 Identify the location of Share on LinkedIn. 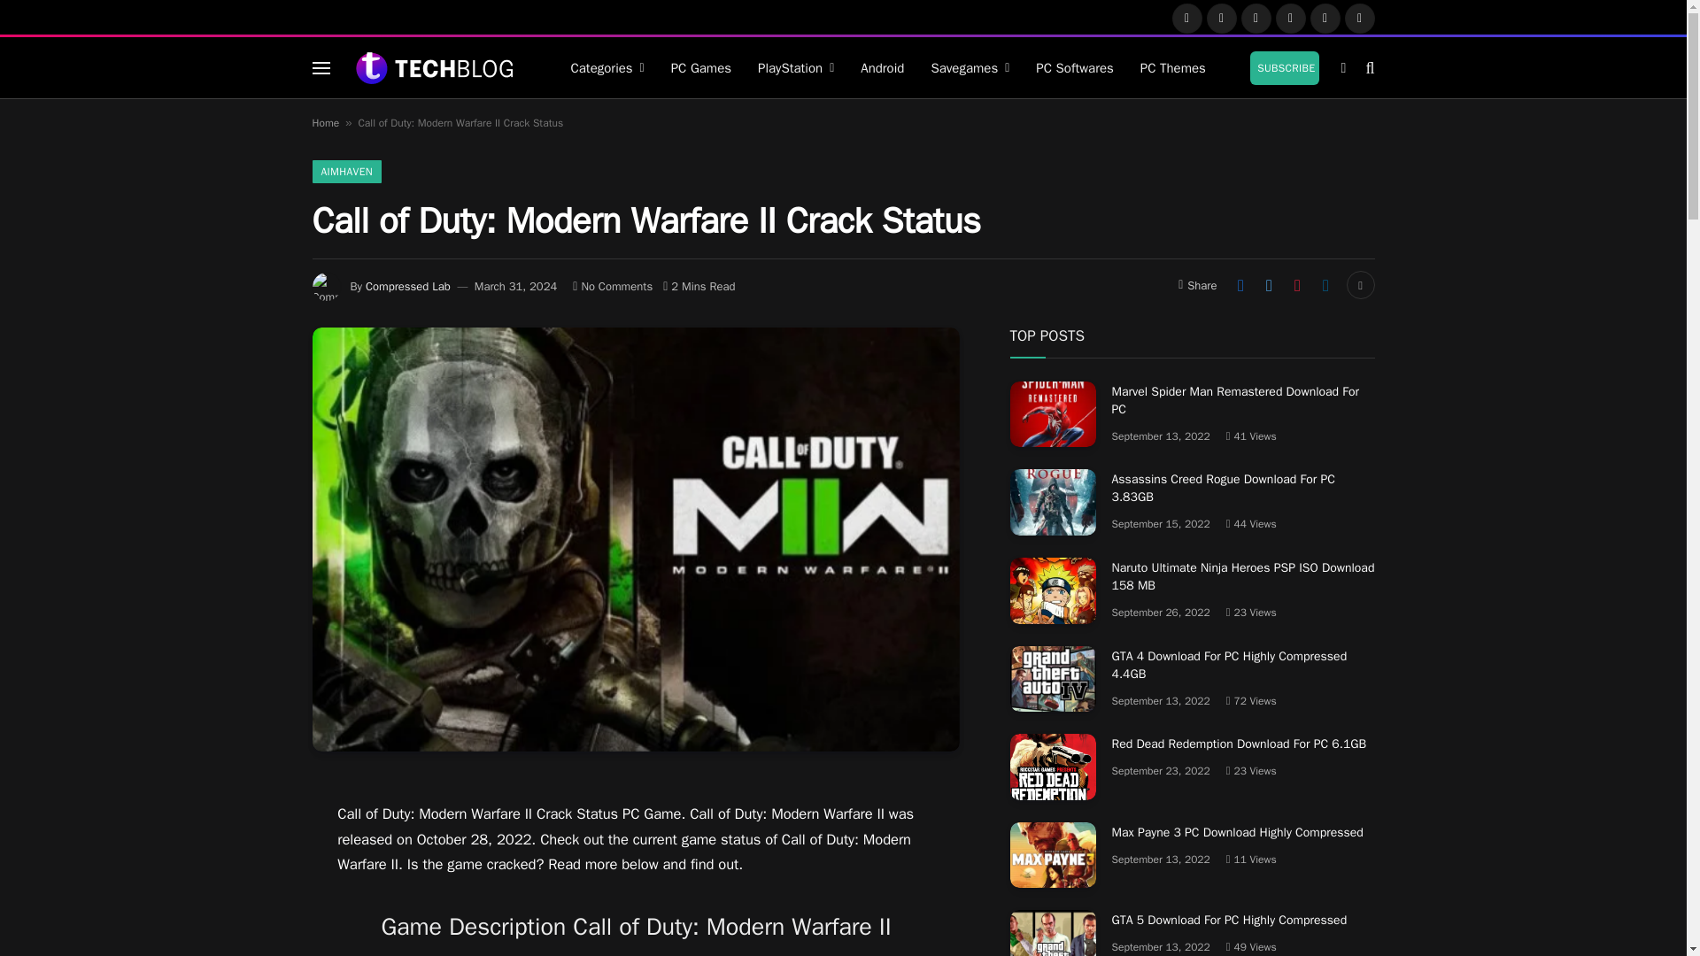
(1325, 285).